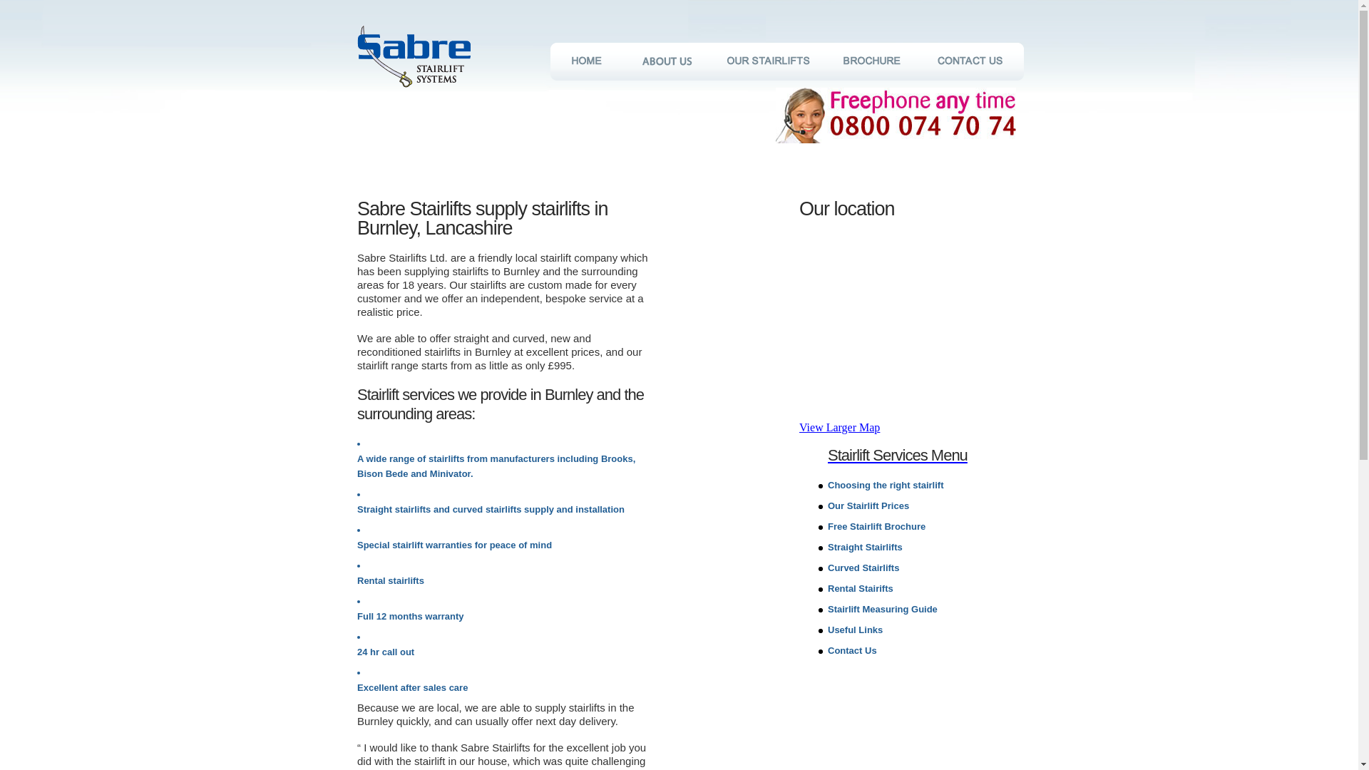 The image size is (1369, 770). I want to click on Curved Stairlifts, so click(863, 568).